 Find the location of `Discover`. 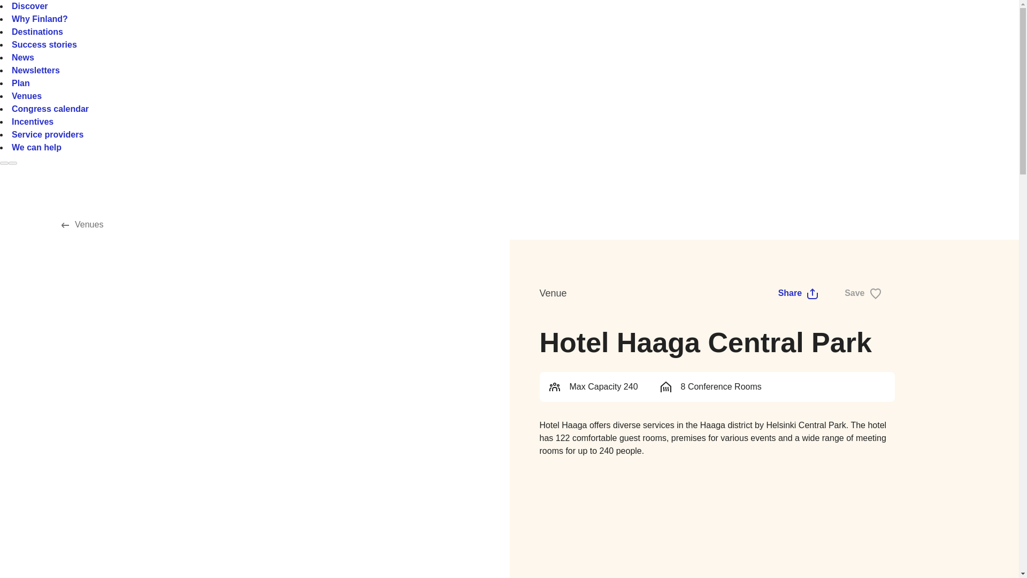

Discover is located at coordinates (30, 6).